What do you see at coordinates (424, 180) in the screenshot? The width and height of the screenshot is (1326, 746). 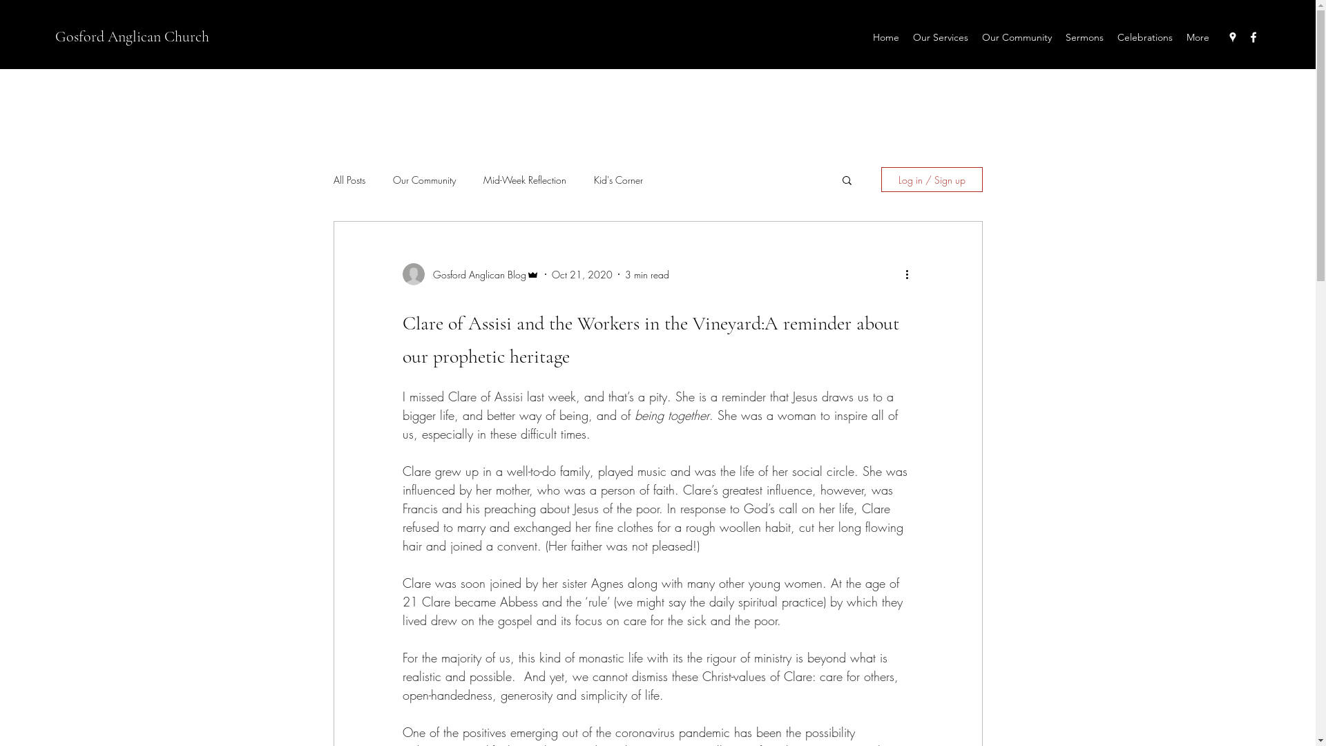 I see `Our Community` at bounding box center [424, 180].